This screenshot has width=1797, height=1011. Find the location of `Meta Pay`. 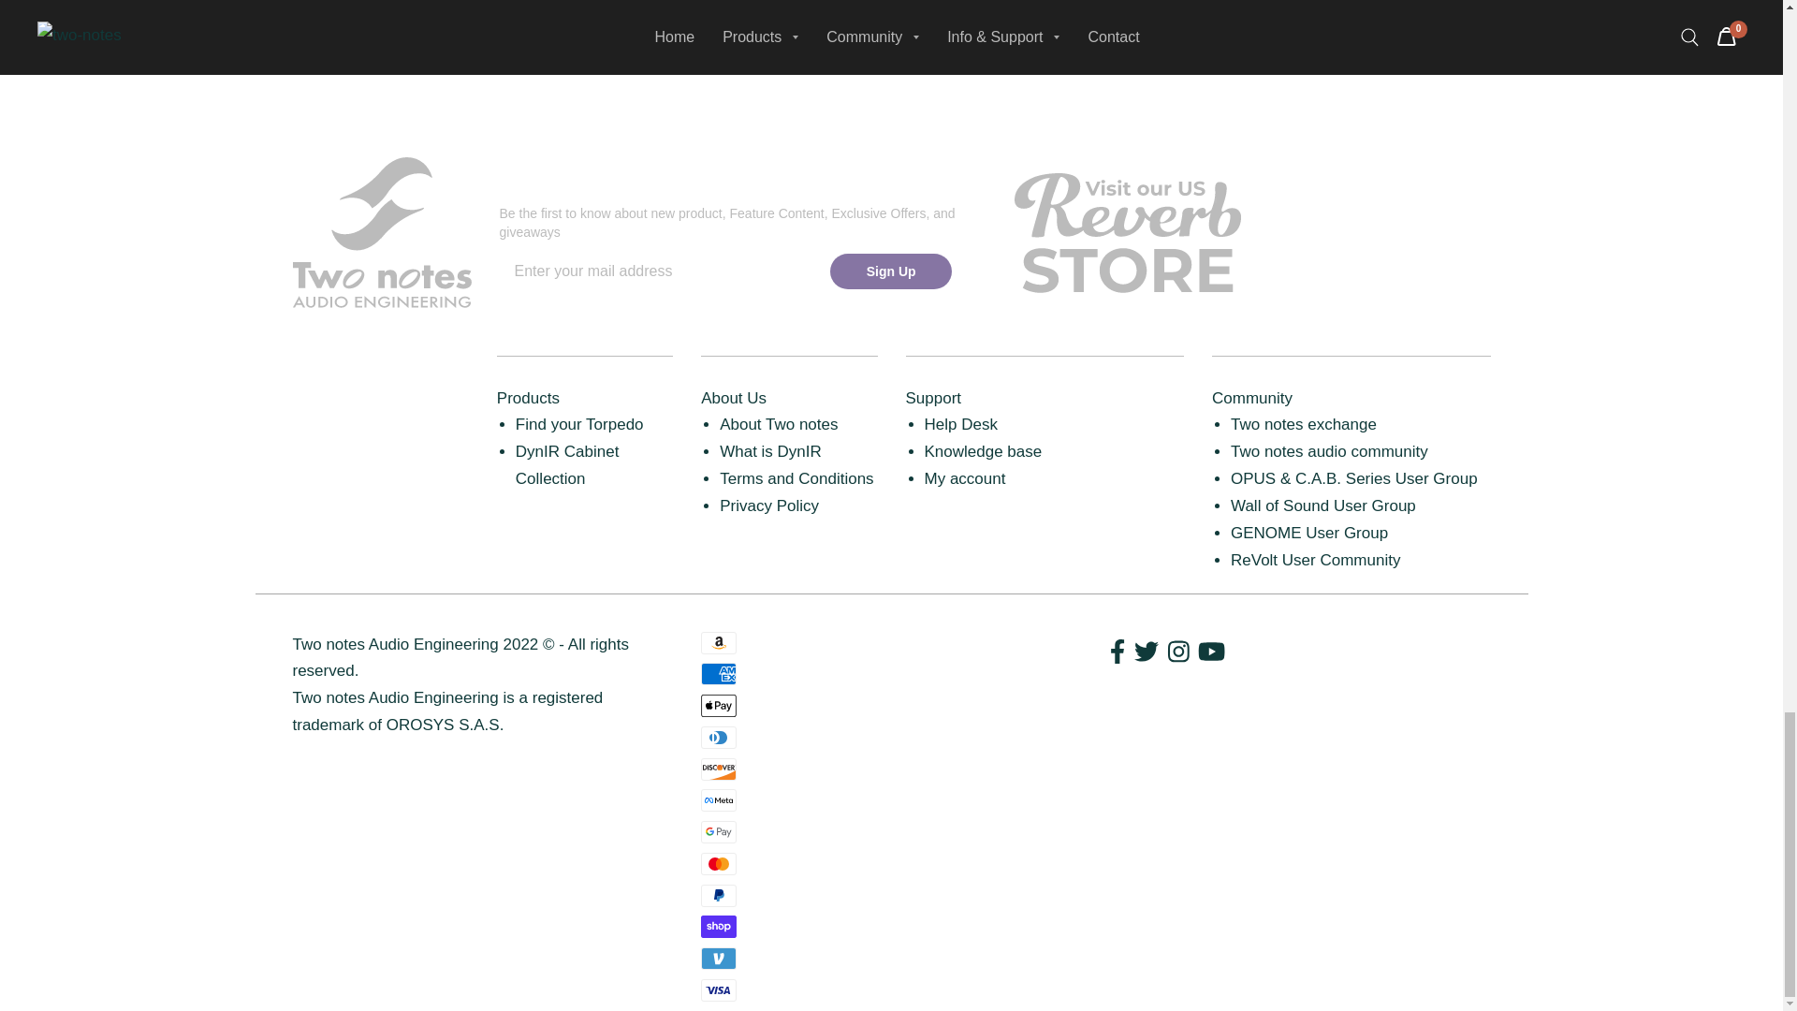

Meta Pay is located at coordinates (719, 800).